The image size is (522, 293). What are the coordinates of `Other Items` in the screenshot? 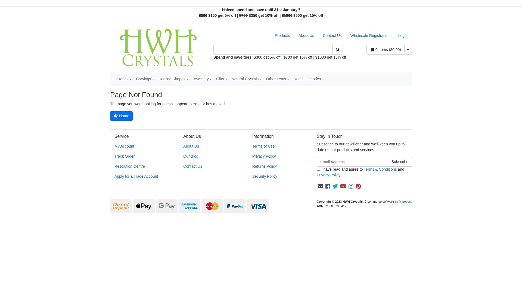 It's located at (278, 79).